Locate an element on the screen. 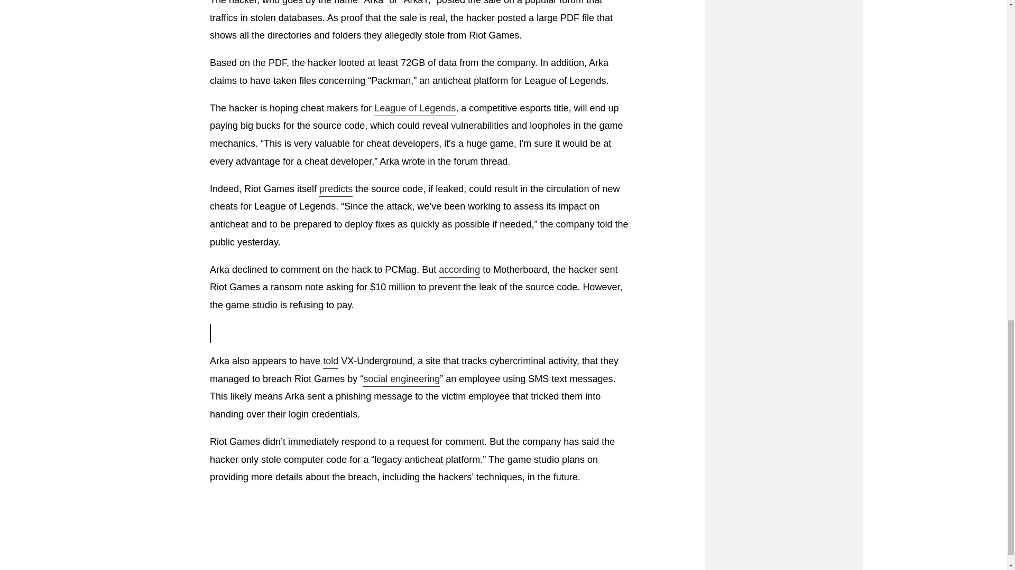 This screenshot has width=1015, height=570. told is located at coordinates (330, 362).